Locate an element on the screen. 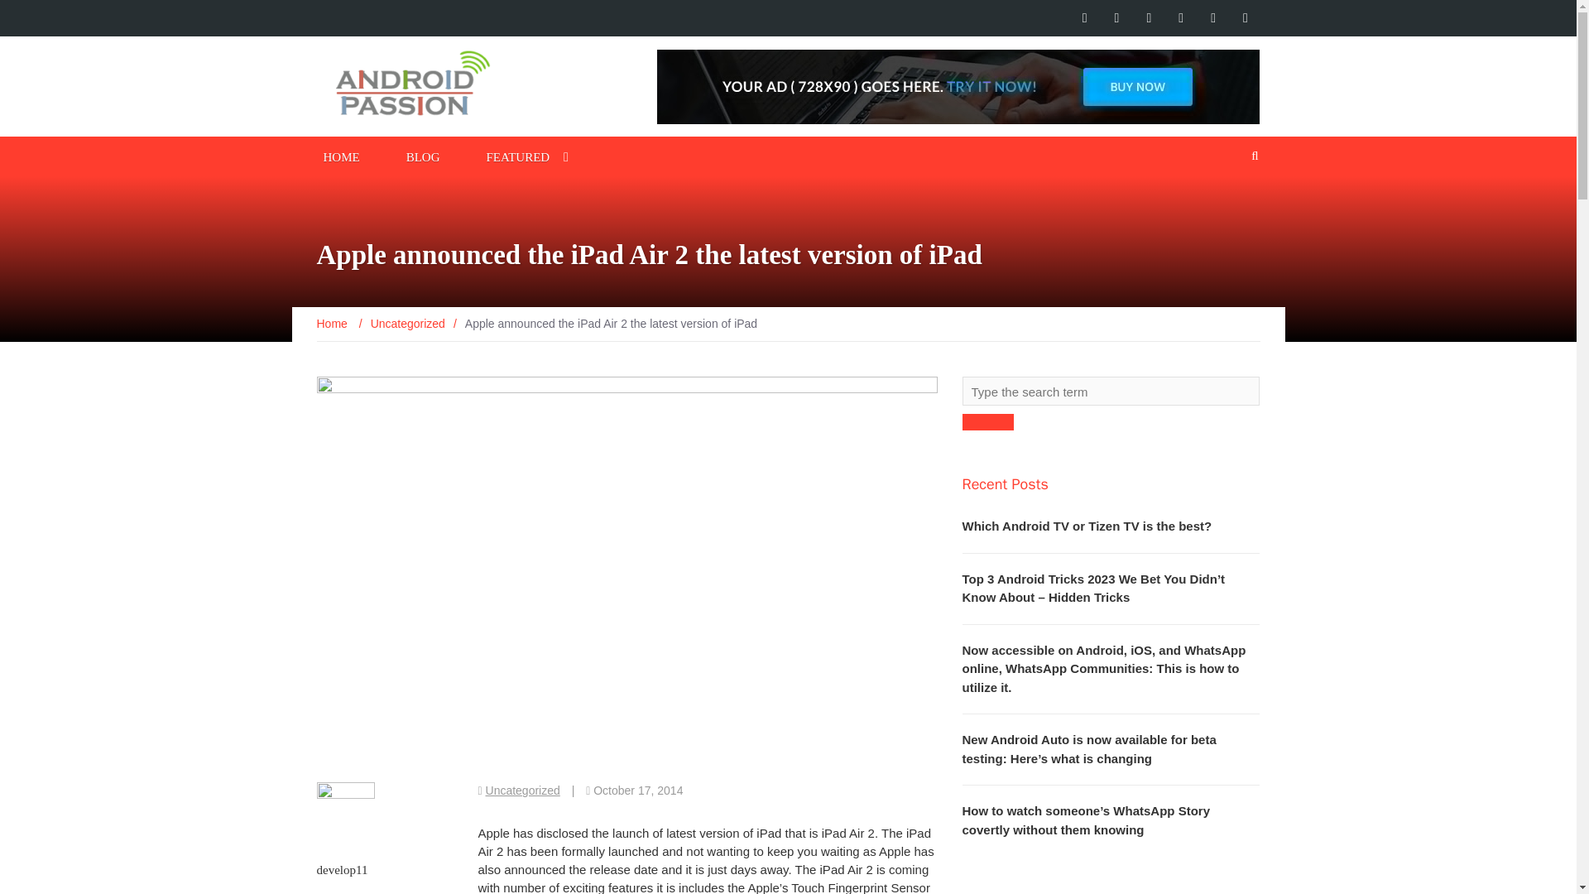 This screenshot has width=1589, height=894. Which Android TV or Tizen TV is the best? is located at coordinates (1086, 526).